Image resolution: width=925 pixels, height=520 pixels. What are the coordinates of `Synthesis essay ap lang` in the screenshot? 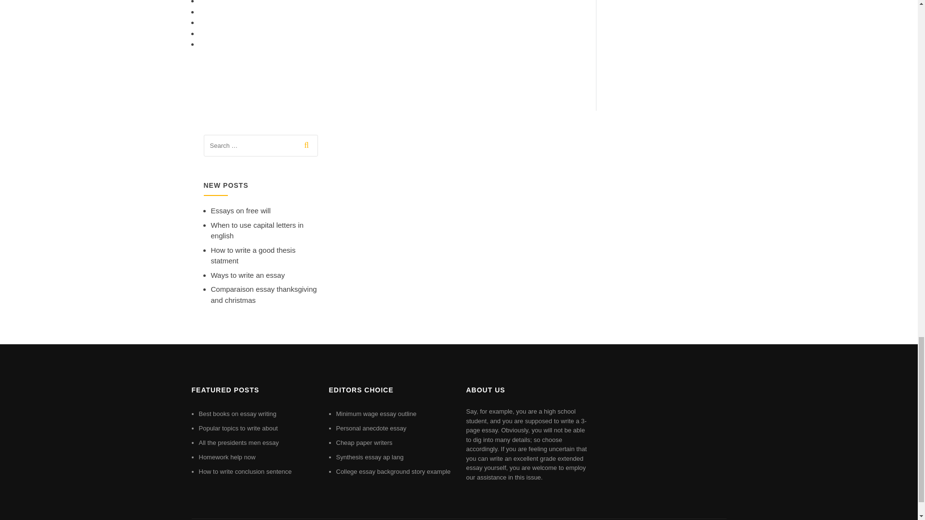 It's located at (370, 456).